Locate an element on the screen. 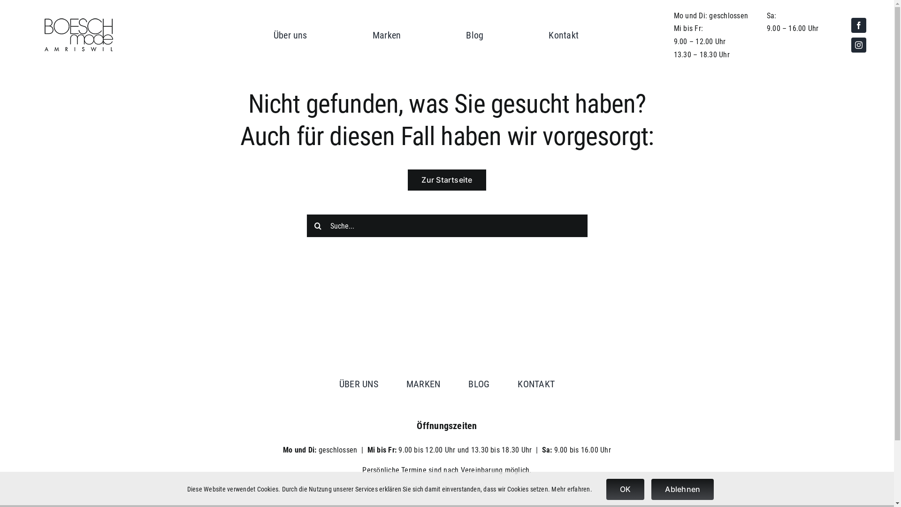  Zur Startseite is located at coordinates (447, 180).